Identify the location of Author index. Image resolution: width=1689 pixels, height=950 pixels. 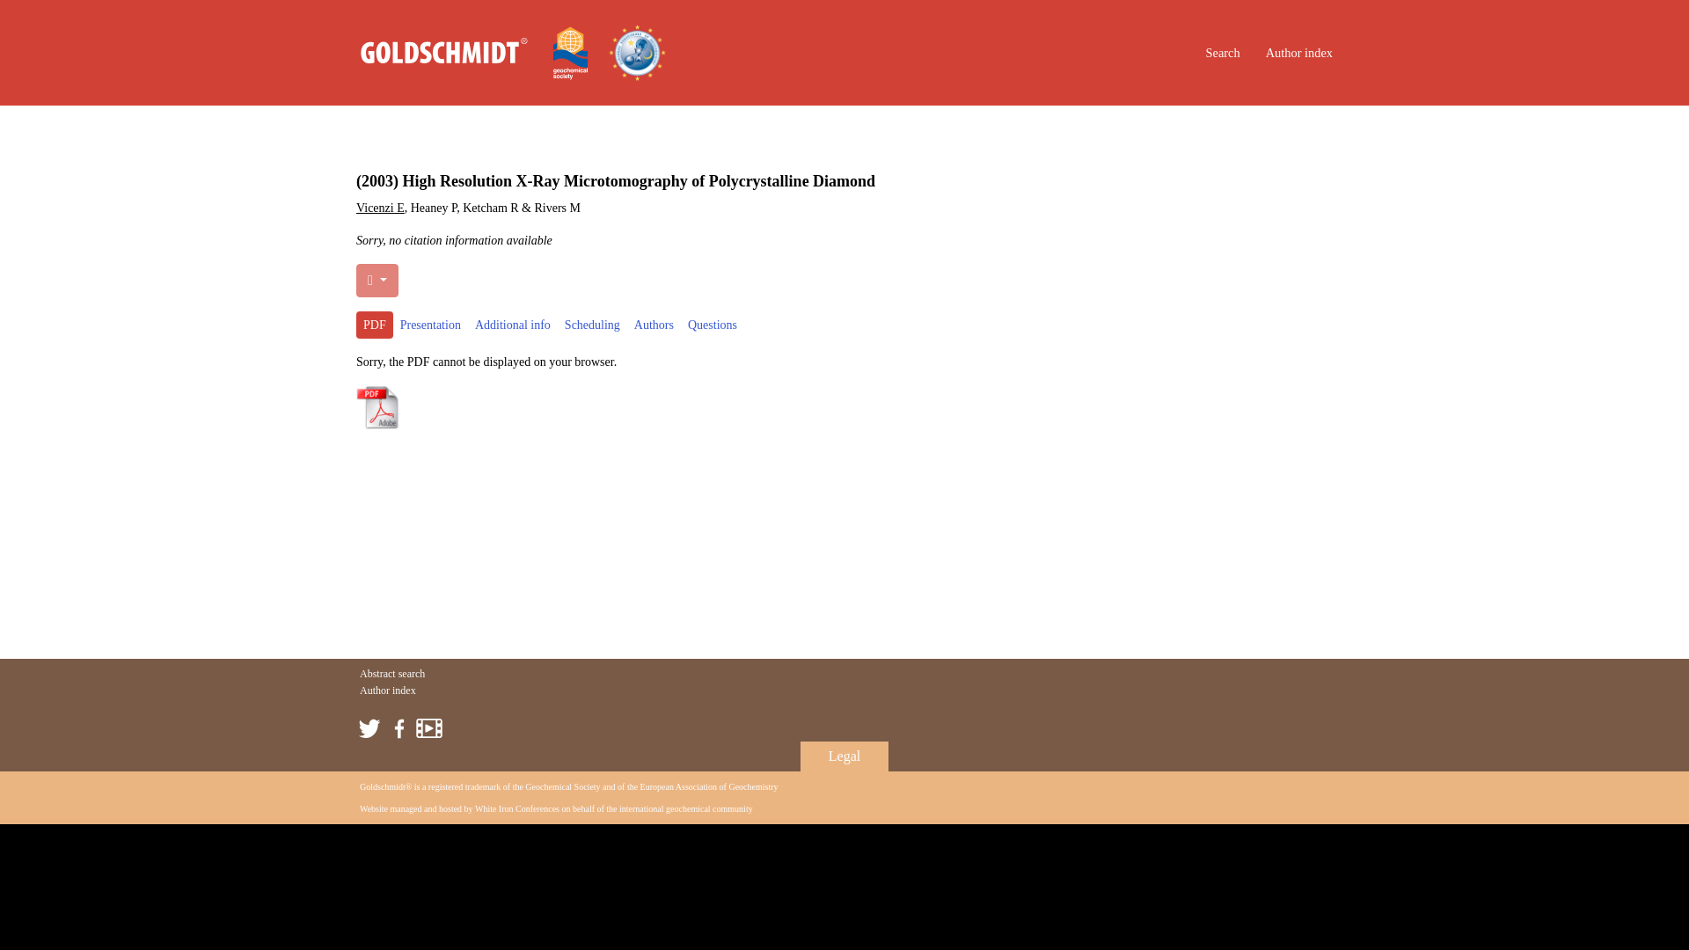
(1298, 53).